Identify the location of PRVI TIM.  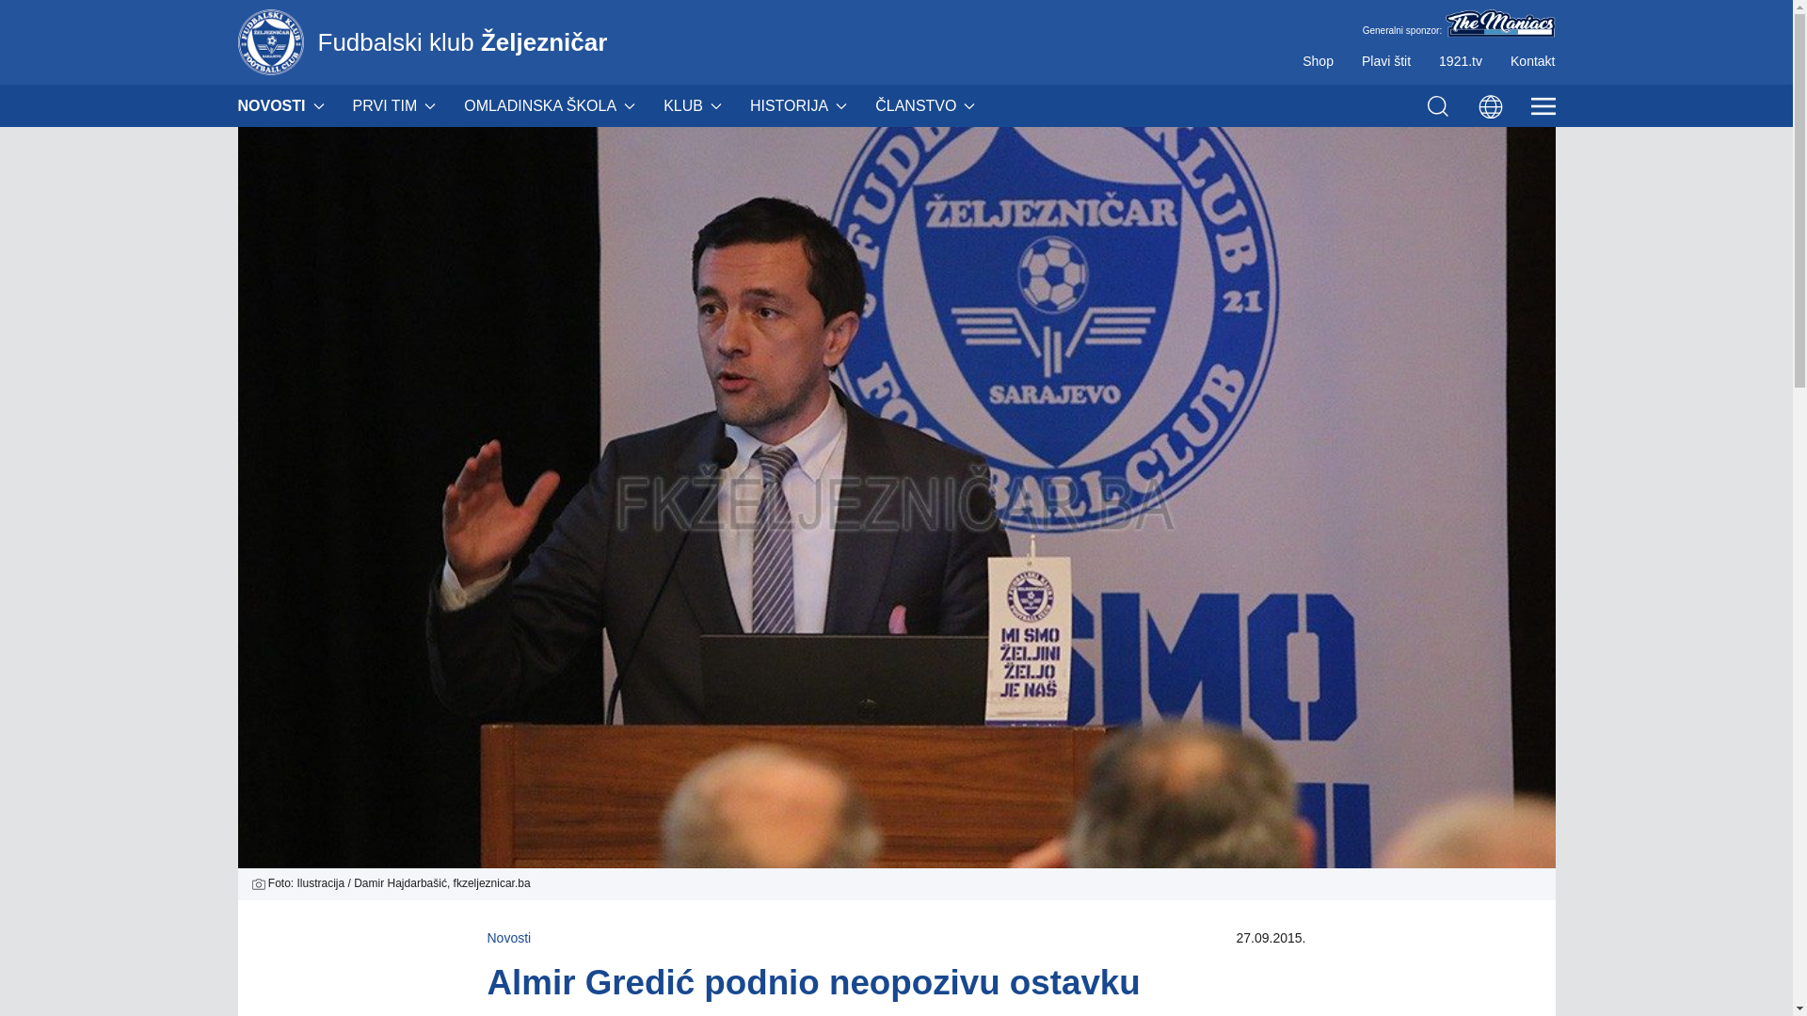
(395, 105).